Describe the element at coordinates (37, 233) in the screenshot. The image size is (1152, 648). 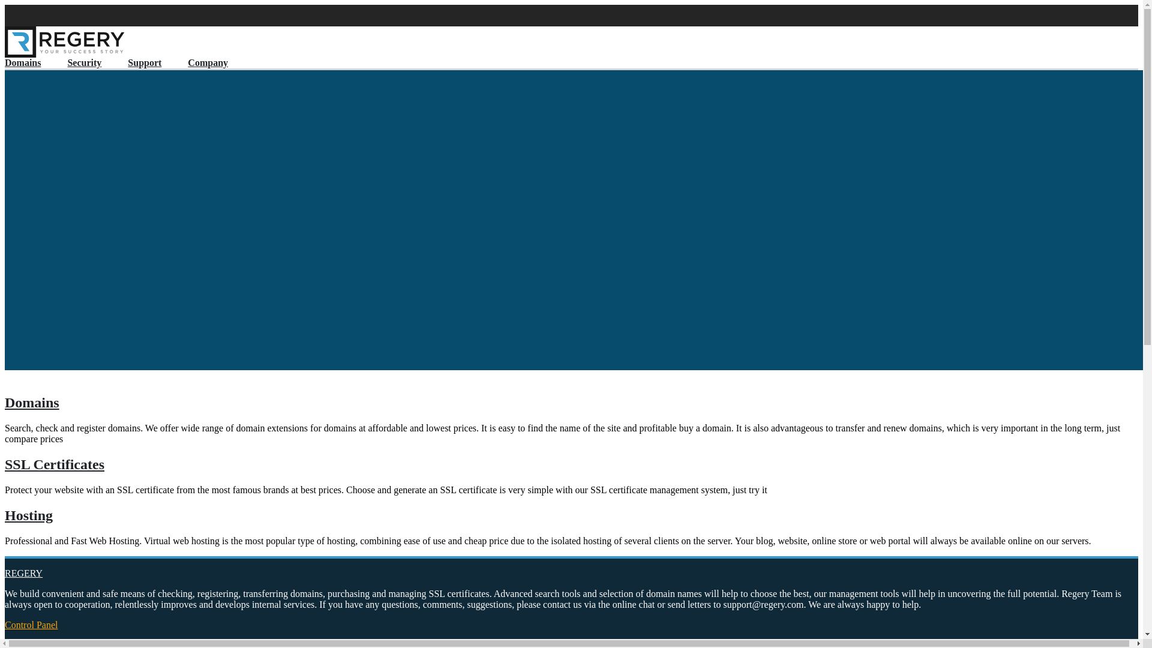
I see `SEARCH` at that location.